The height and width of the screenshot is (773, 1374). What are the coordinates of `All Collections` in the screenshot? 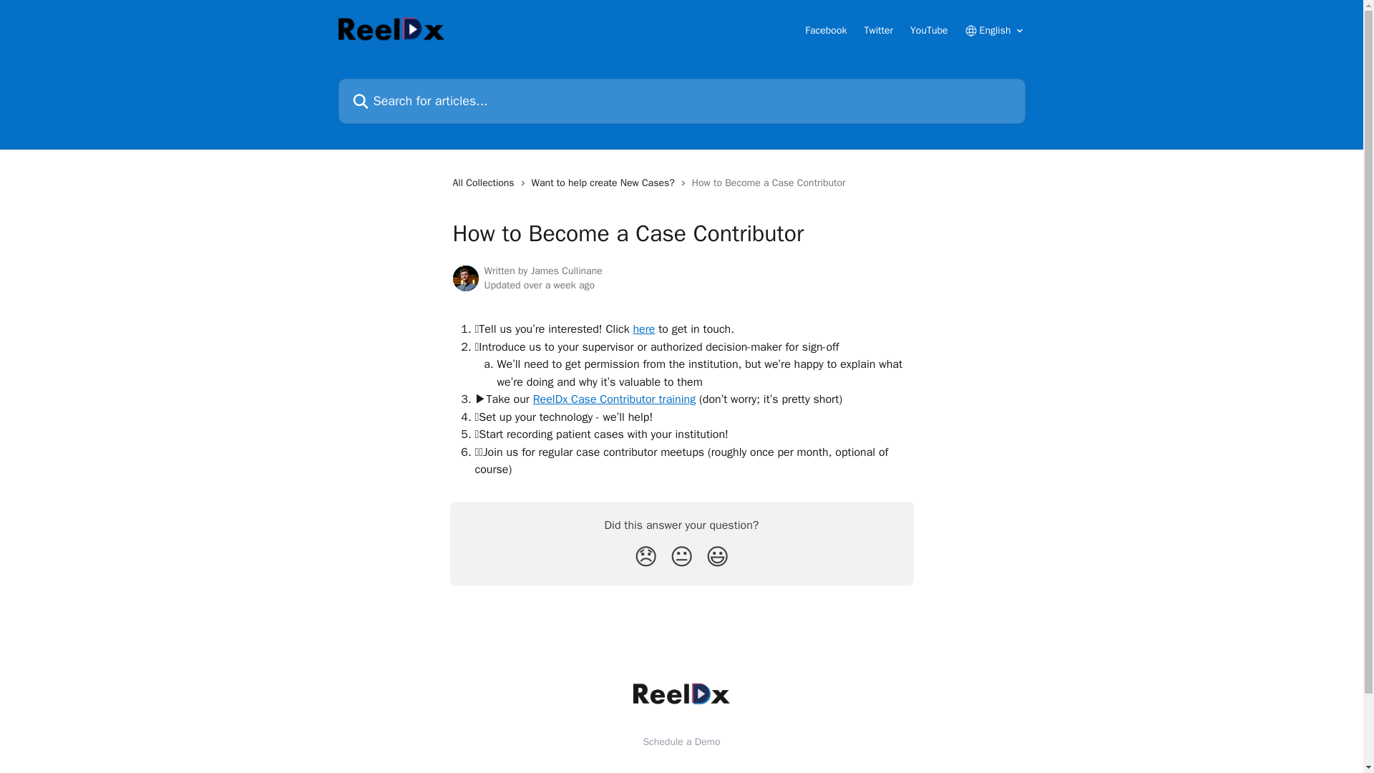 It's located at (485, 183).